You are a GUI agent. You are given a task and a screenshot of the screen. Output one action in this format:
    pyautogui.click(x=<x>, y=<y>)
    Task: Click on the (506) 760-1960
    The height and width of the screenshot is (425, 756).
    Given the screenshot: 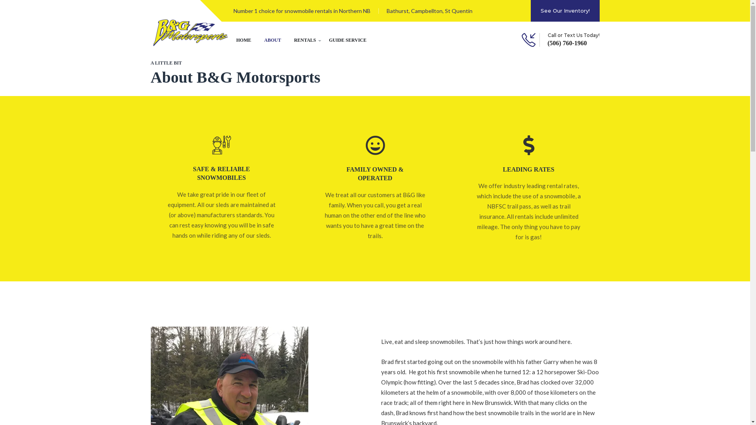 What is the action you would take?
    pyautogui.click(x=573, y=43)
    